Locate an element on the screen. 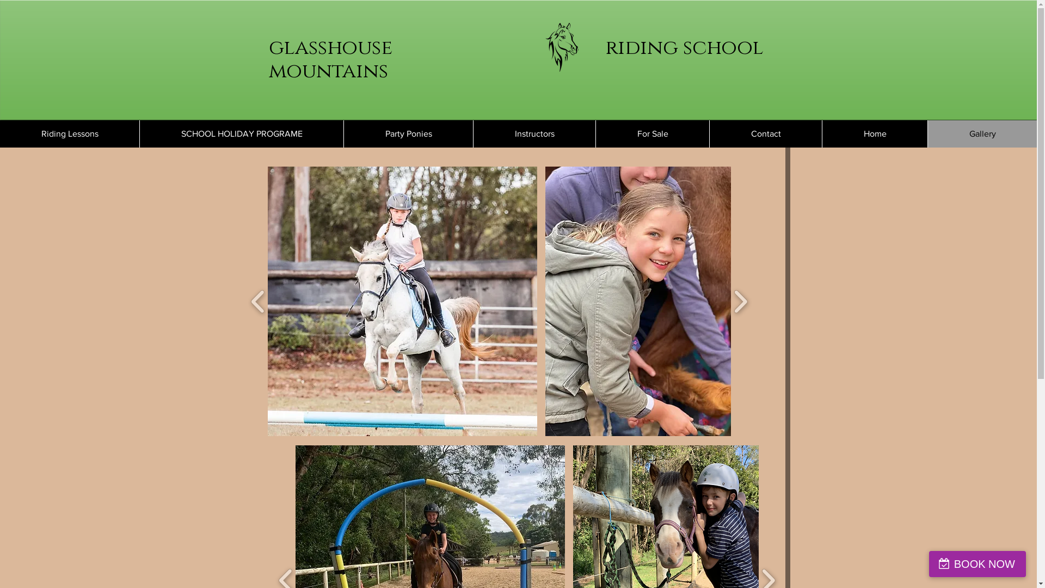 The image size is (1045, 588). Riding Lessons is located at coordinates (70, 134).